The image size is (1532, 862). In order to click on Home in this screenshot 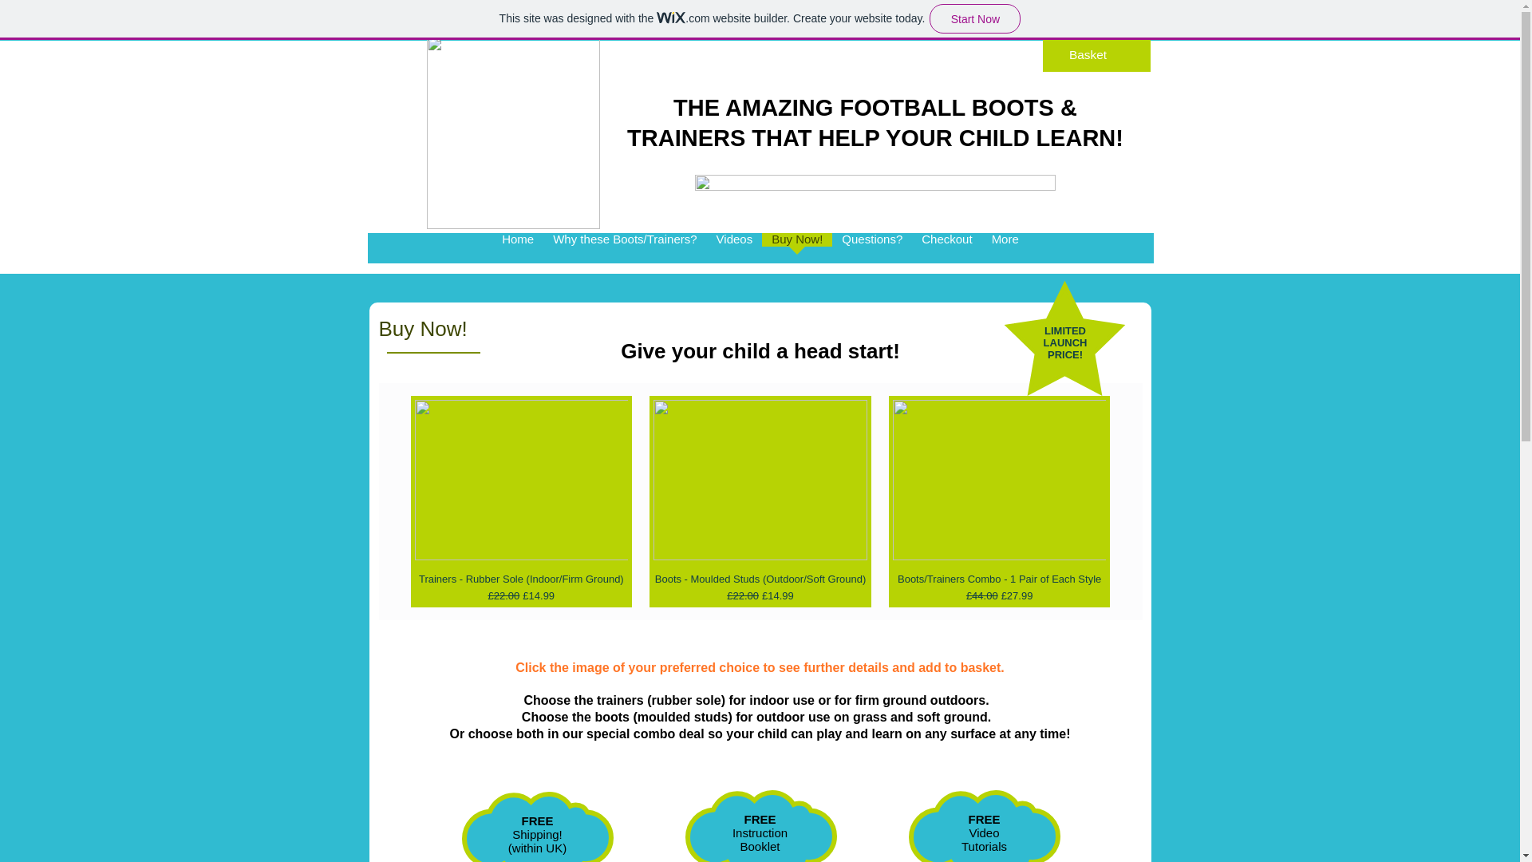, I will do `click(517, 252)`.